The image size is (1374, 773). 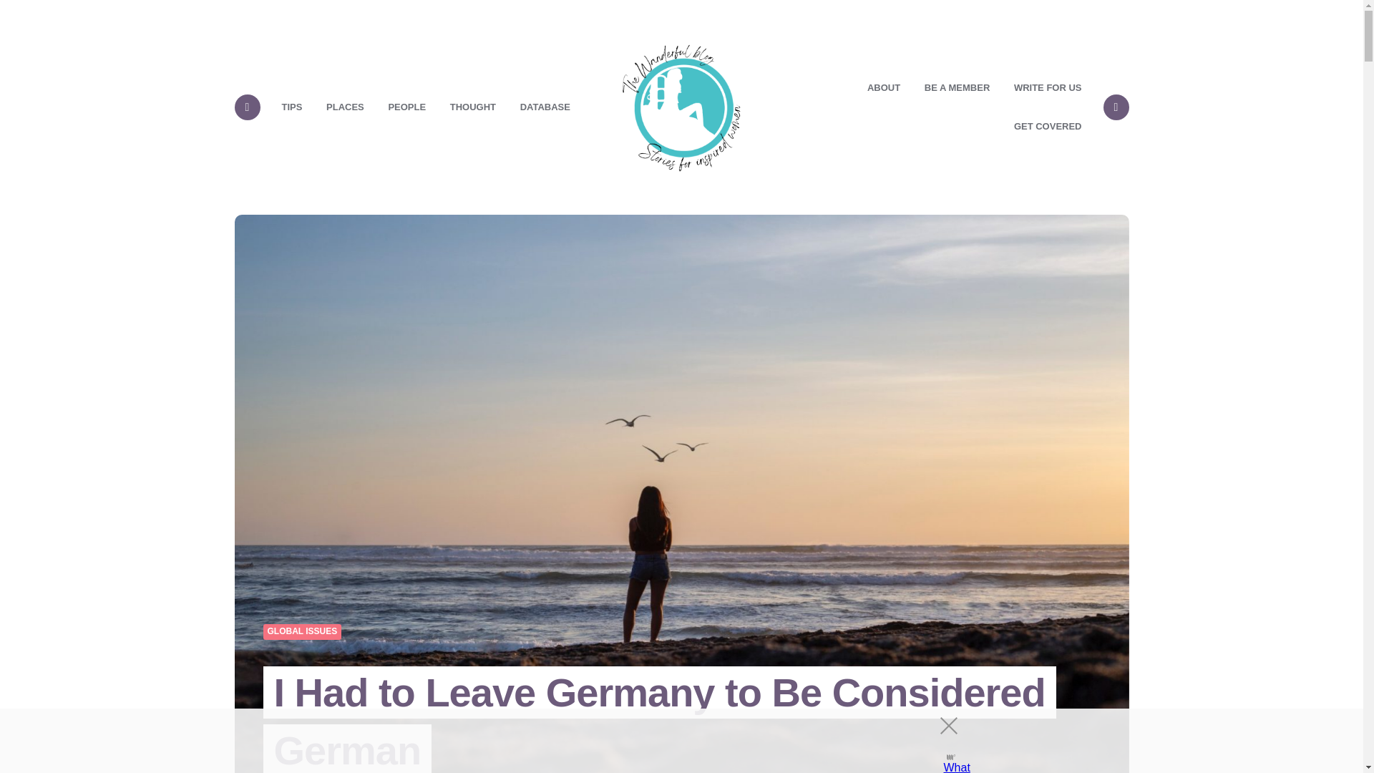 What do you see at coordinates (406, 107) in the screenshot?
I see `PEOPLE` at bounding box center [406, 107].